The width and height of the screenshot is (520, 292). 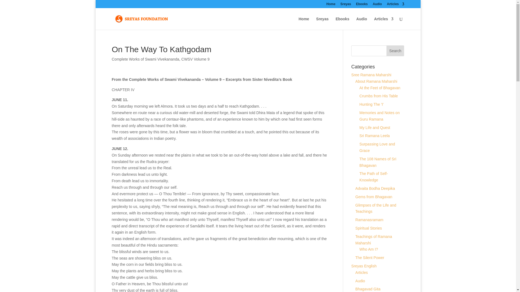 What do you see at coordinates (196, 59) in the screenshot?
I see `CWSV Volume 9` at bounding box center [196, 59].